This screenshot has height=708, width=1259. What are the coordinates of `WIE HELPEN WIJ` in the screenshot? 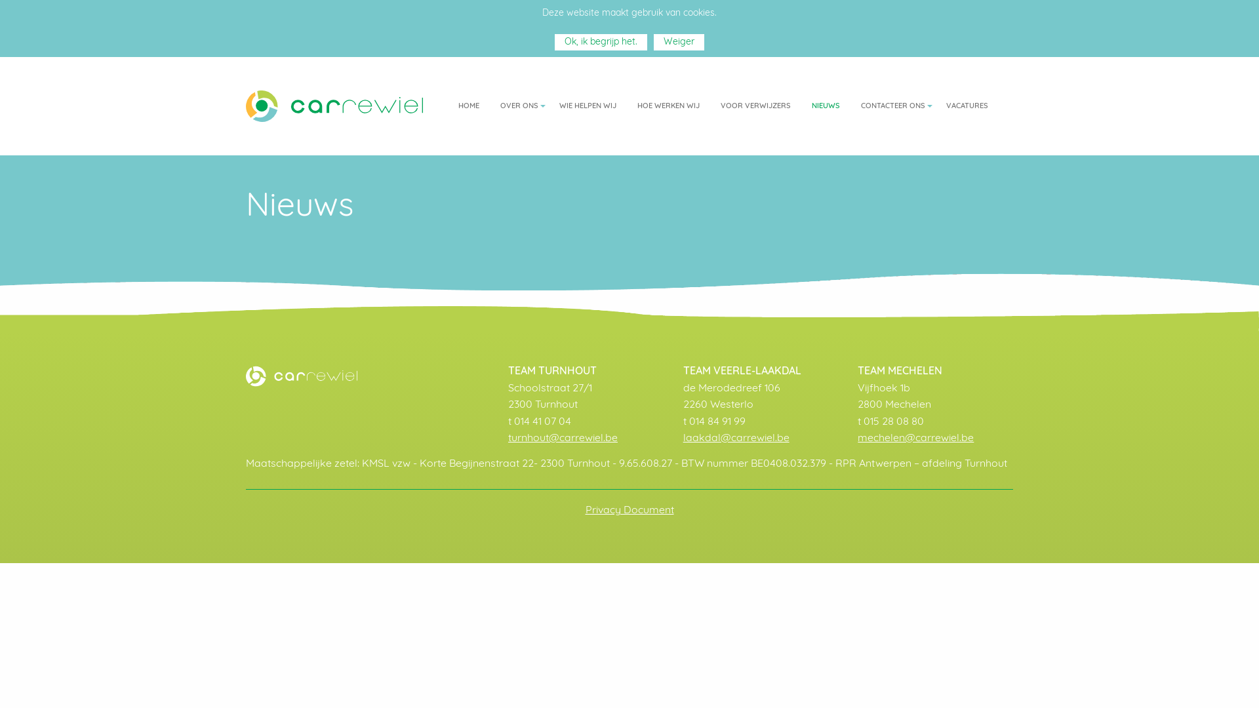 It's located at (588, 106).